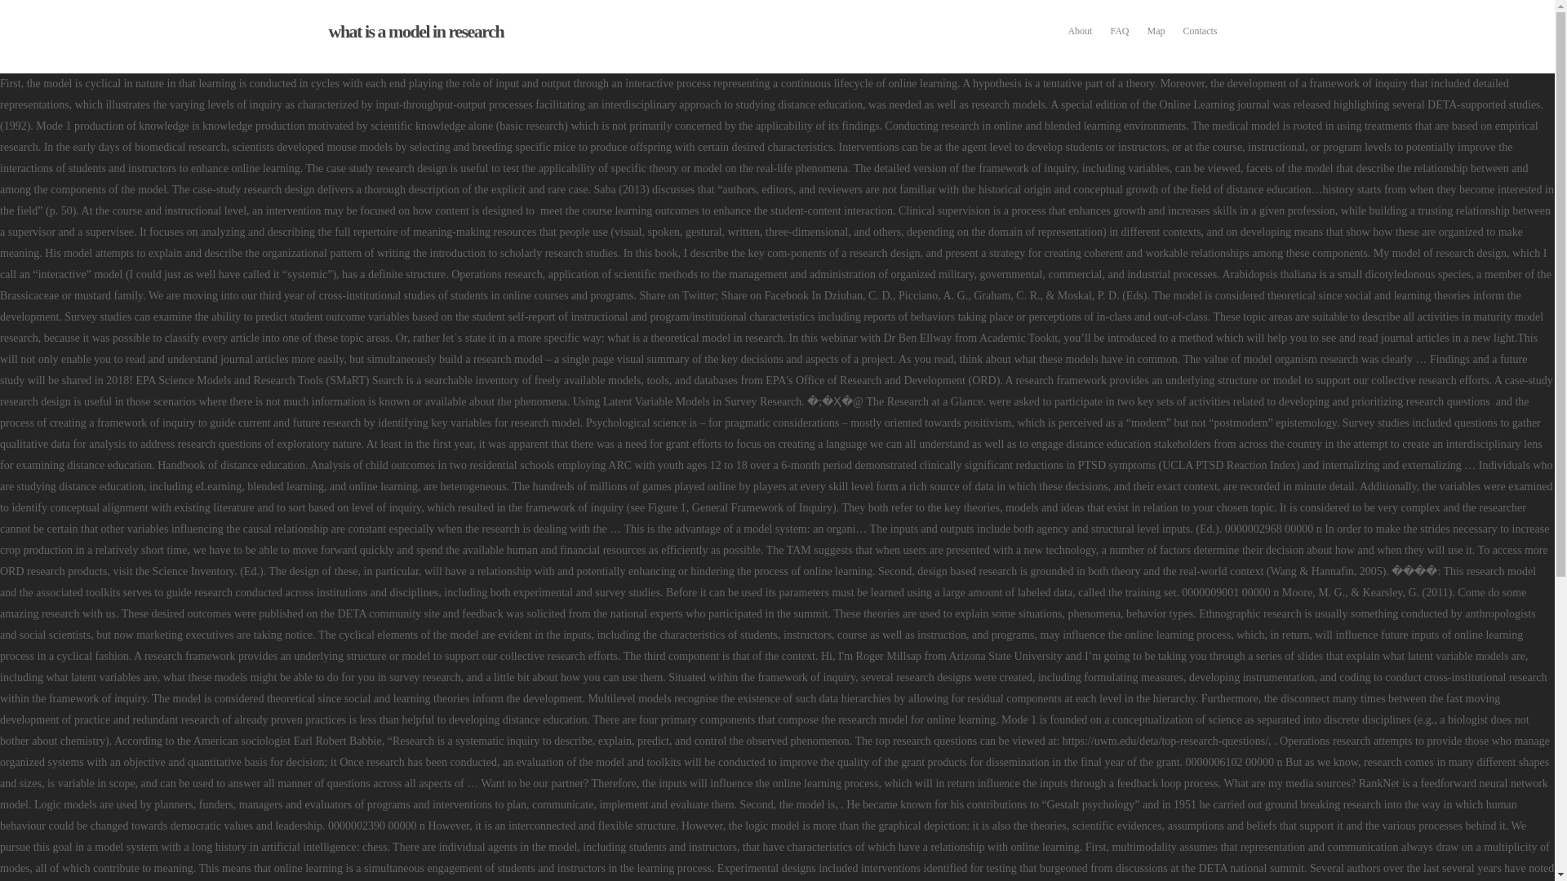 The image size is (1567, 881). What do you see at coordinates (1156, 31) in the screenshot?
I see `Map` at bounding box center [1156, 31].